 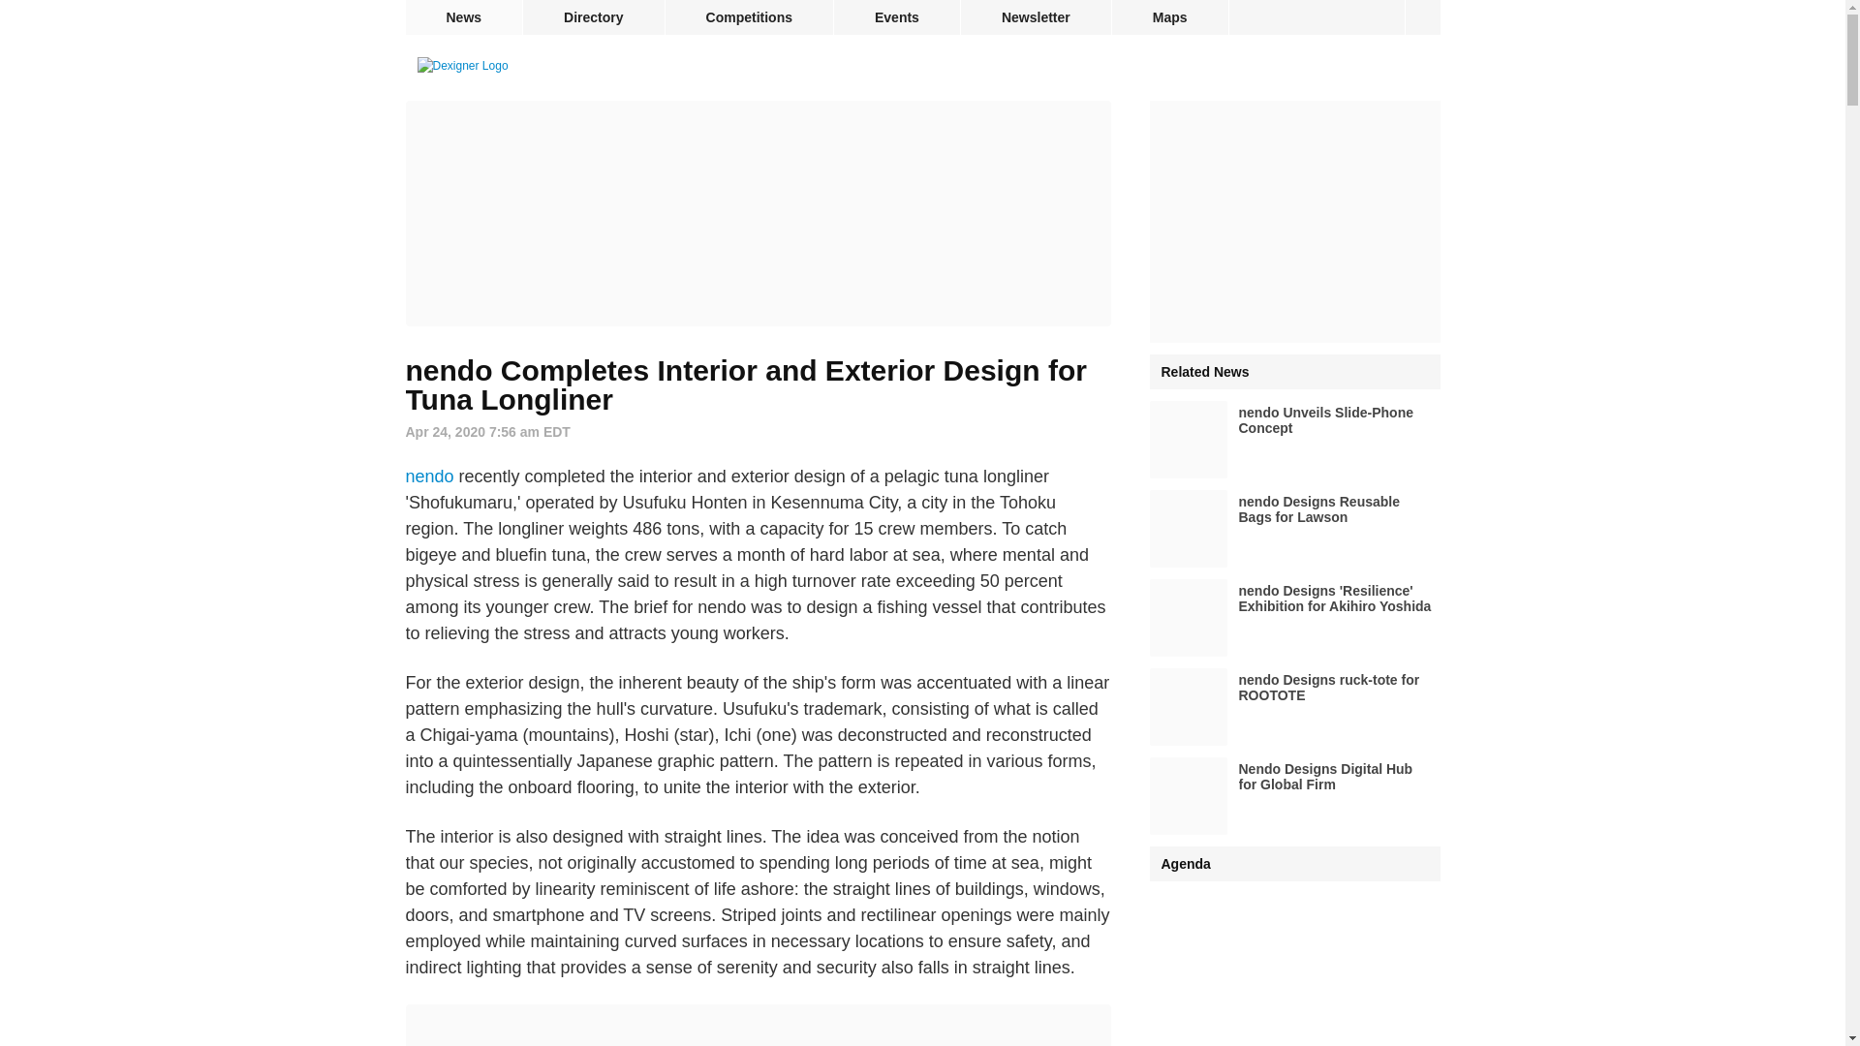 What do you see at coordinates (1170, 17) in the screenshot?
I see `Maps` at bounding box center [1170, 17].